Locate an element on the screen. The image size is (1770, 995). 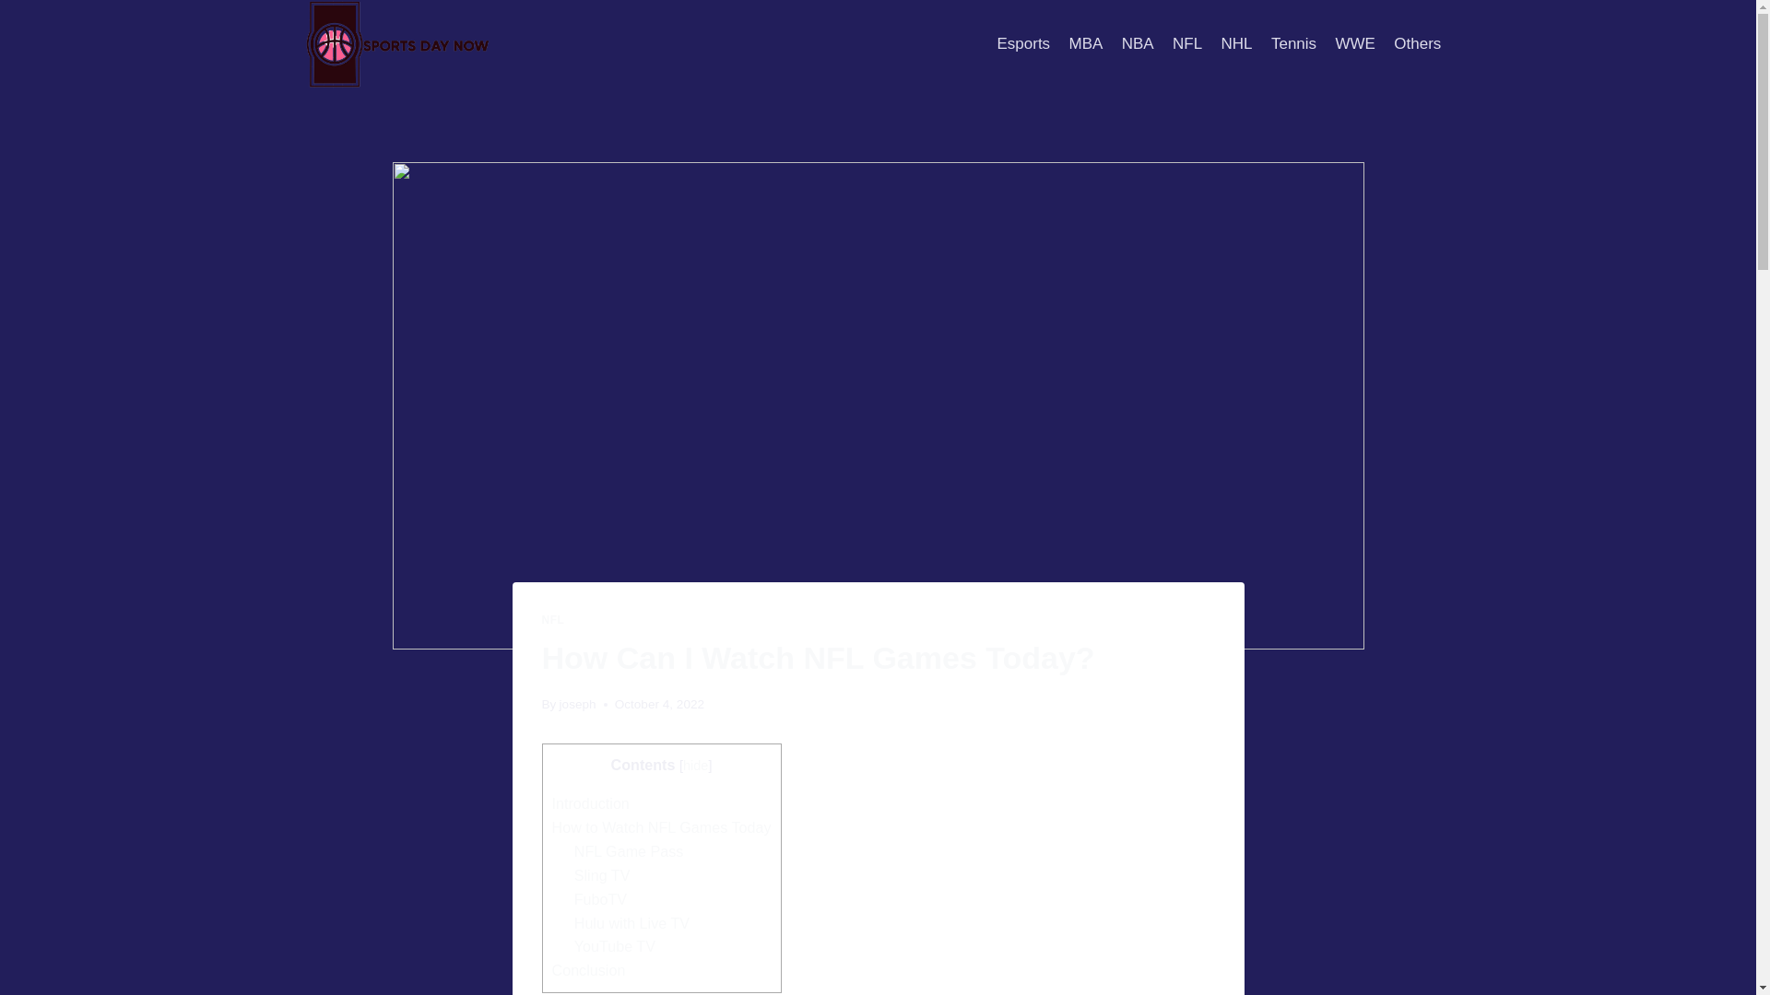
Esports is located at coordinates (1023, 44).